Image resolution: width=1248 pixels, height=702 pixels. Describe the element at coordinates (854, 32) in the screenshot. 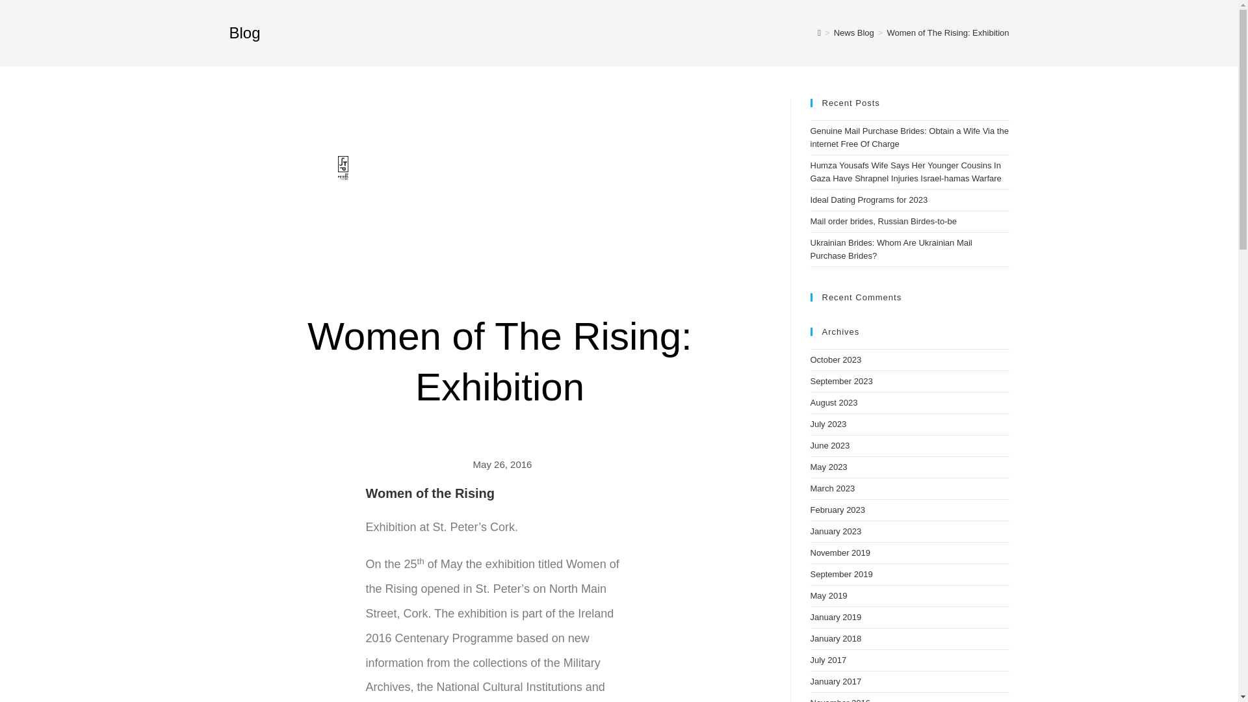

I see `News Blog` at that location.